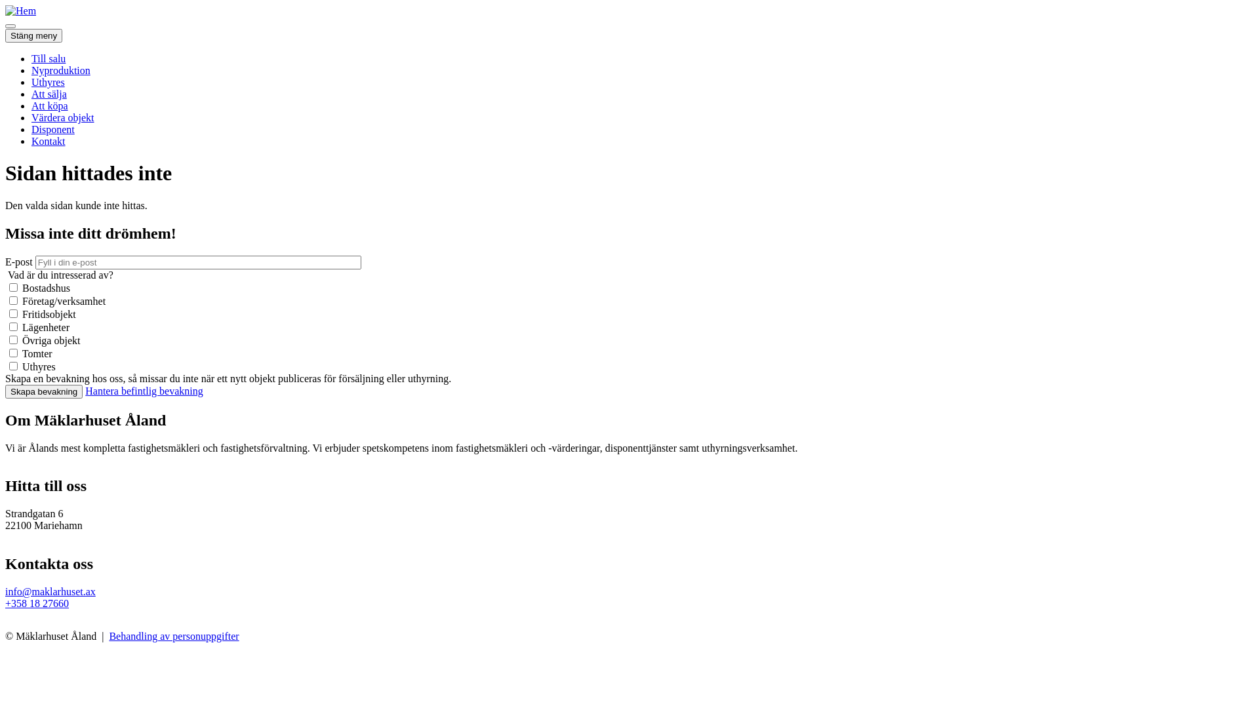 Image resolution: width=1259 pixels, height=708 pixels. What do you see at coordinates (49, 83) in the screenshot?
I see `Uthyres` at bounding box center [49, 83].